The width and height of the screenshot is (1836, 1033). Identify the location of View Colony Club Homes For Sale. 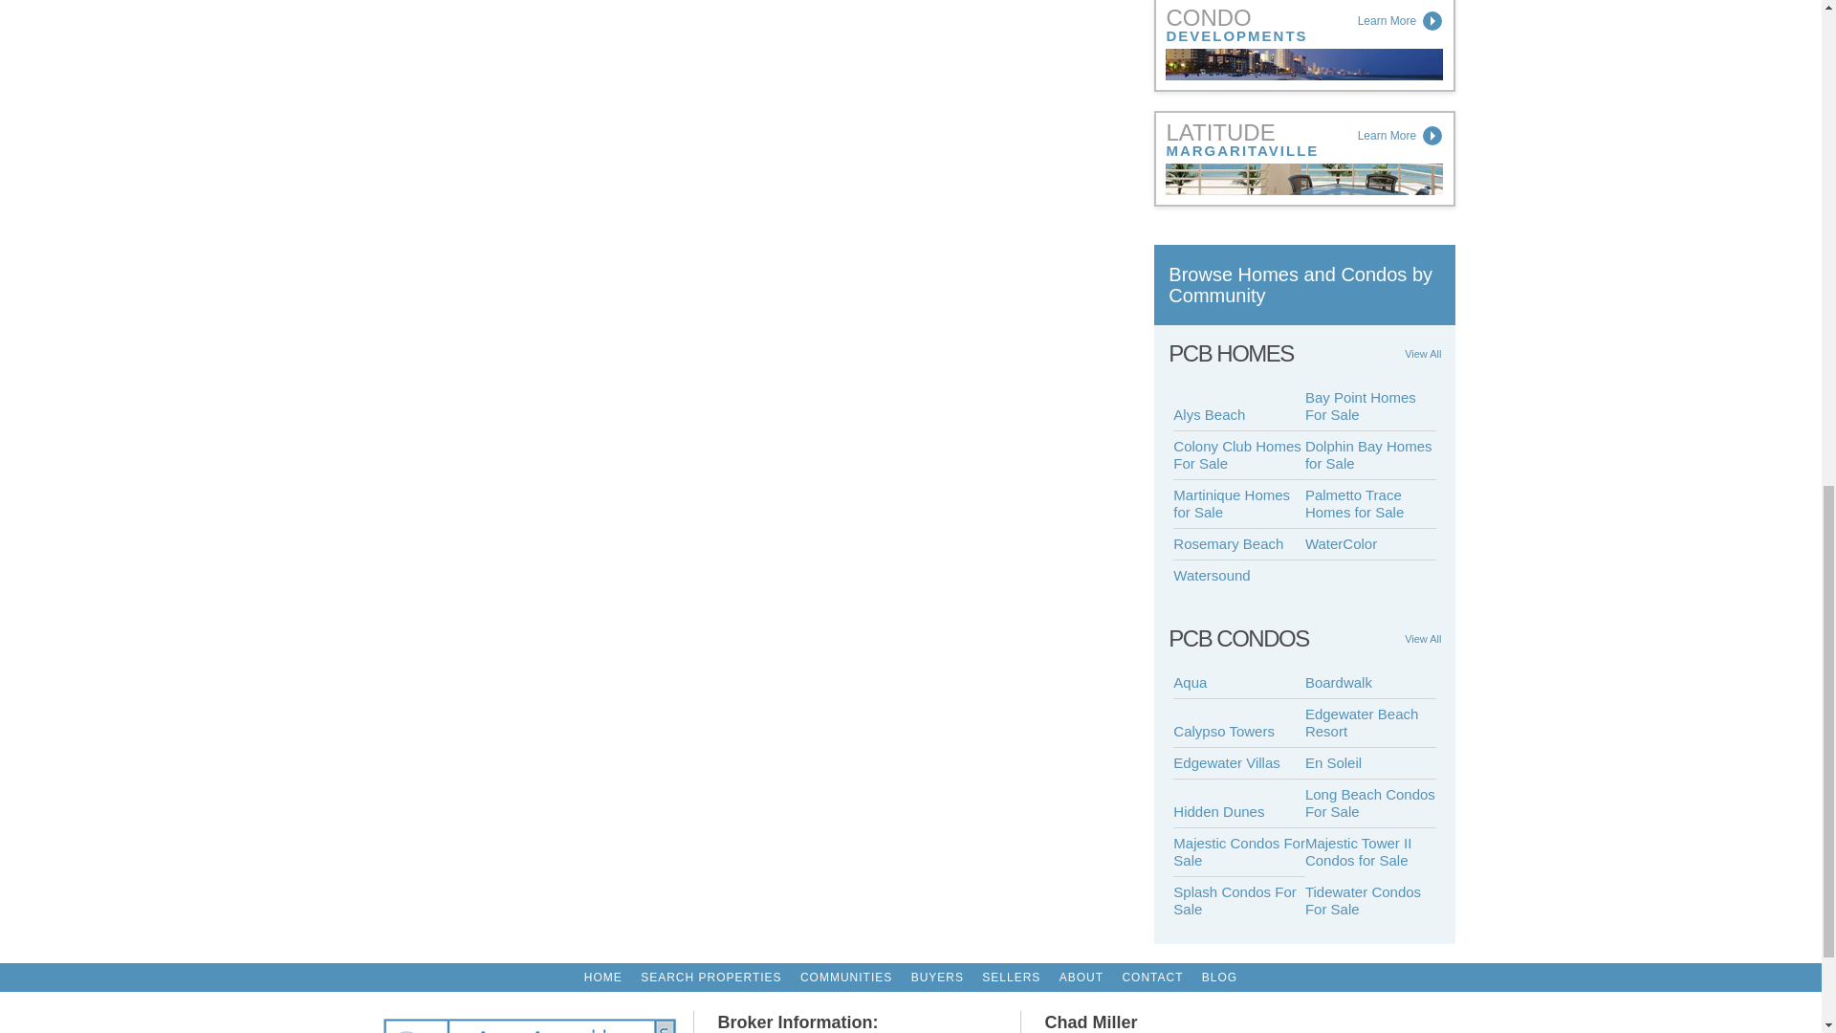
(1239, 455).